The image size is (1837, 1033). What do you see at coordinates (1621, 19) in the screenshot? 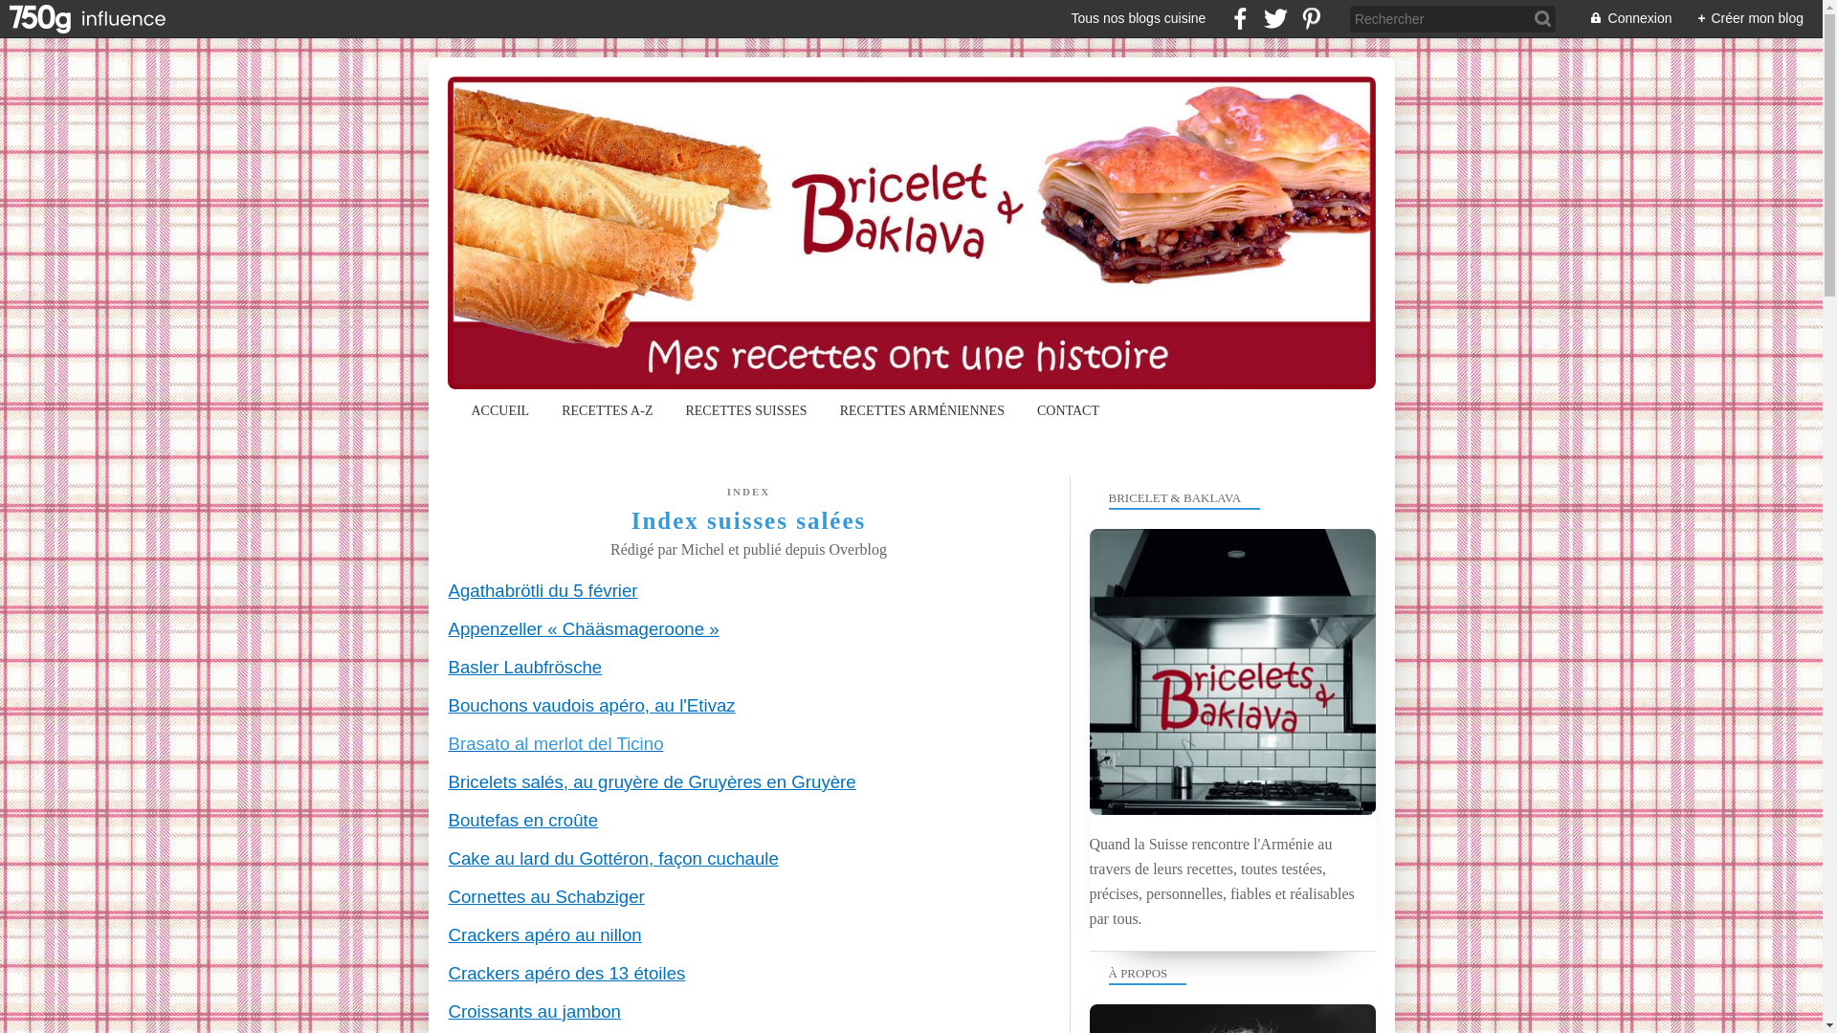
I see `Connexion` at bounding box center [1621, 19].